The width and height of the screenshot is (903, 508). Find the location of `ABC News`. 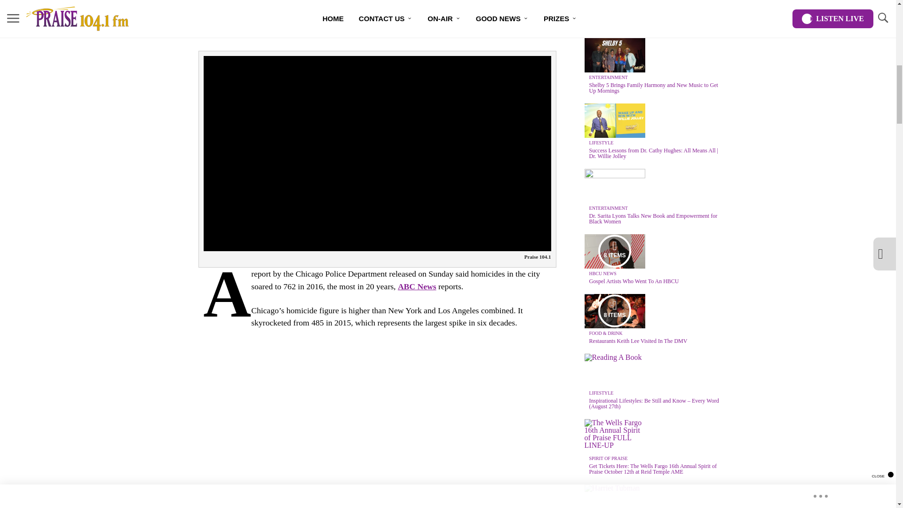

ABC News is located at coordinates (417, 286).